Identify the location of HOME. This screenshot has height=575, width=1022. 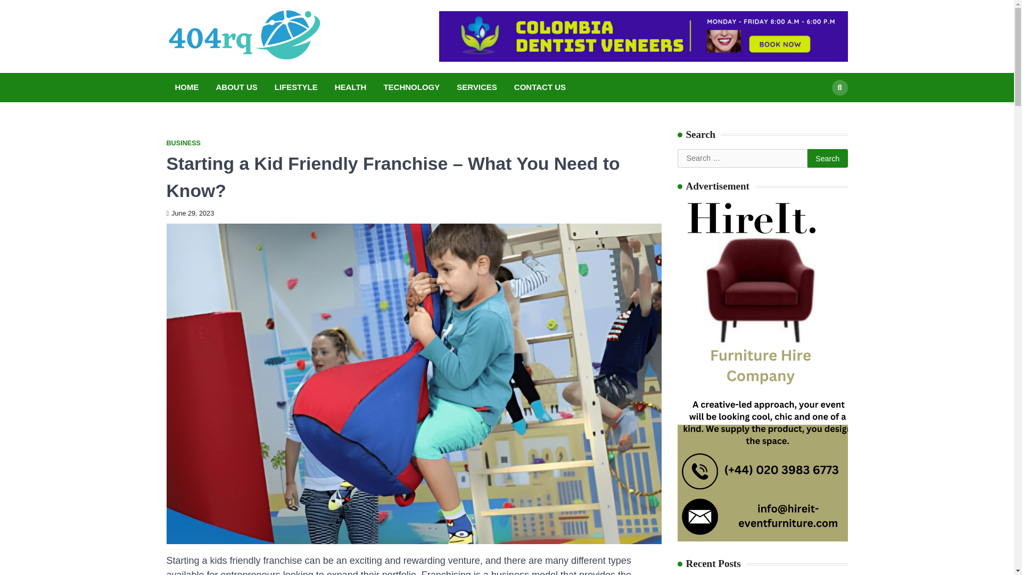
(186, 87).